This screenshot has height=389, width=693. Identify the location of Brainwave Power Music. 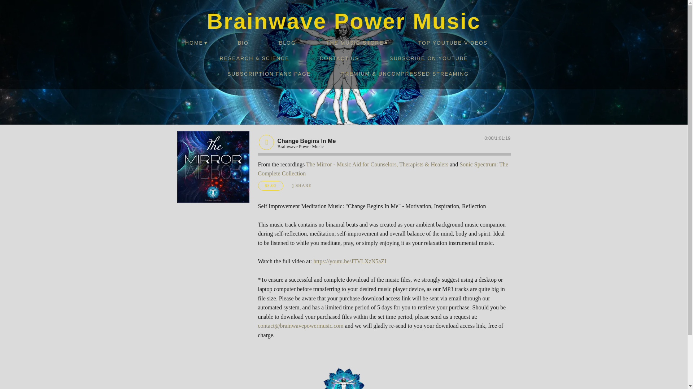
(344, 21).